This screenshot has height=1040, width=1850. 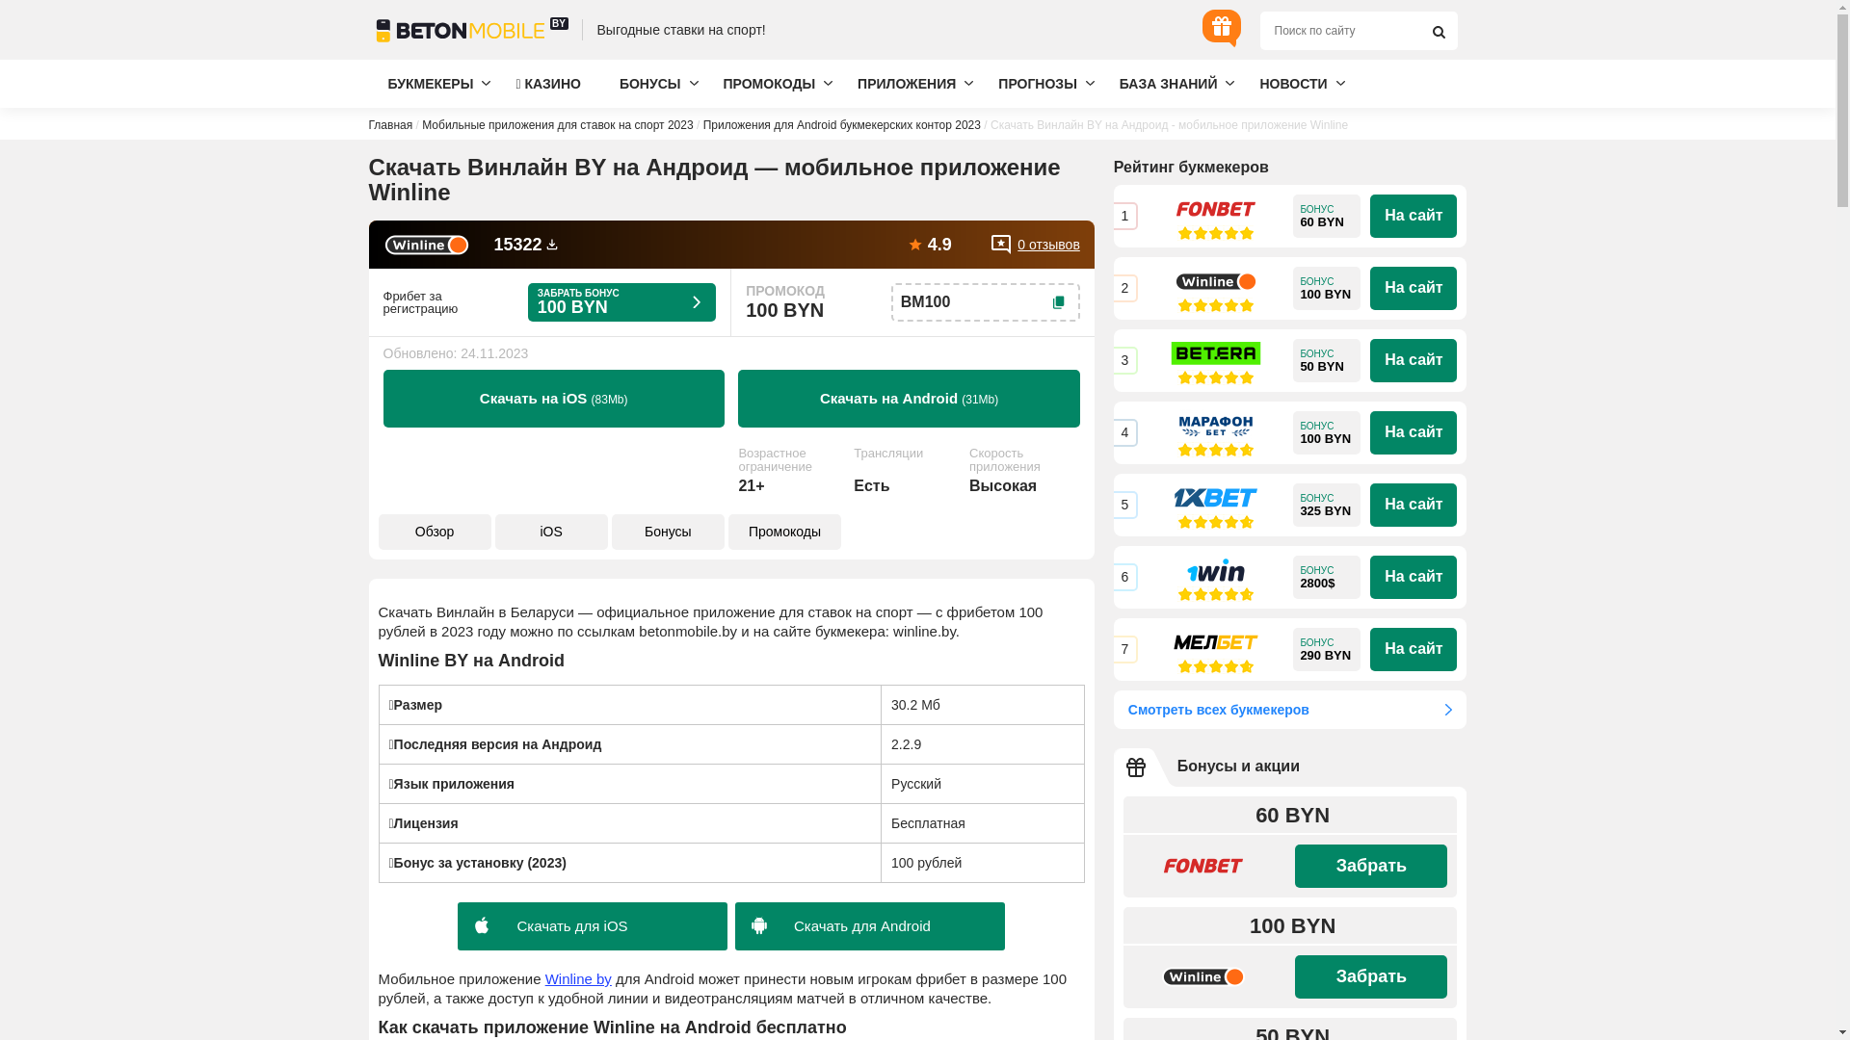 I want to click on 4.9, so click(x=929, y=245).